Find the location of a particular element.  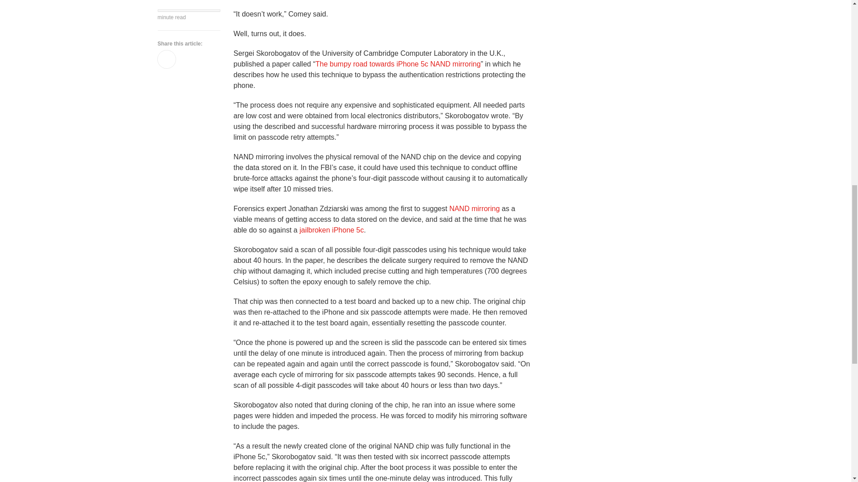

jailbroken iPhone 5c is located at coordinates (332, 229).